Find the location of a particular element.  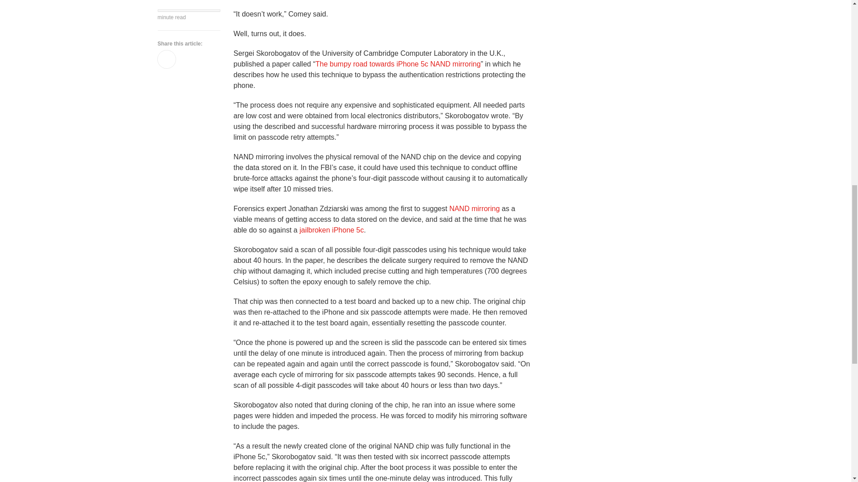

jailbroken iPhone 5c is located at coordinates (332, 229).